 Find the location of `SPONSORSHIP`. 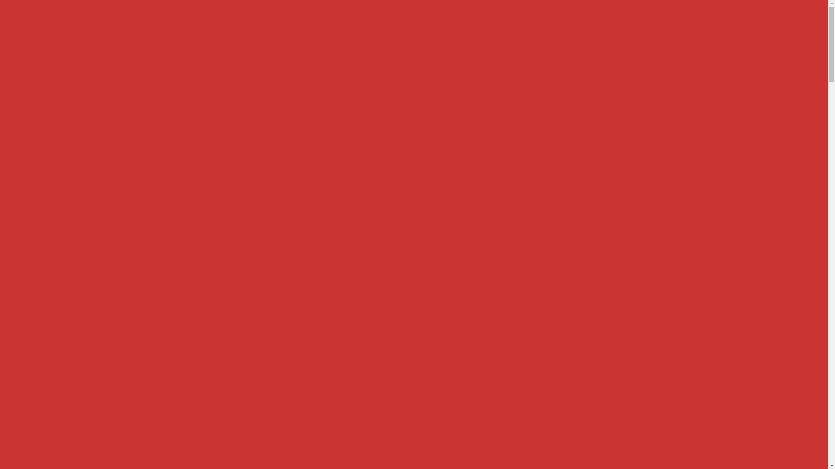

SPONSORSHIP is located at coordinates (499, 22).